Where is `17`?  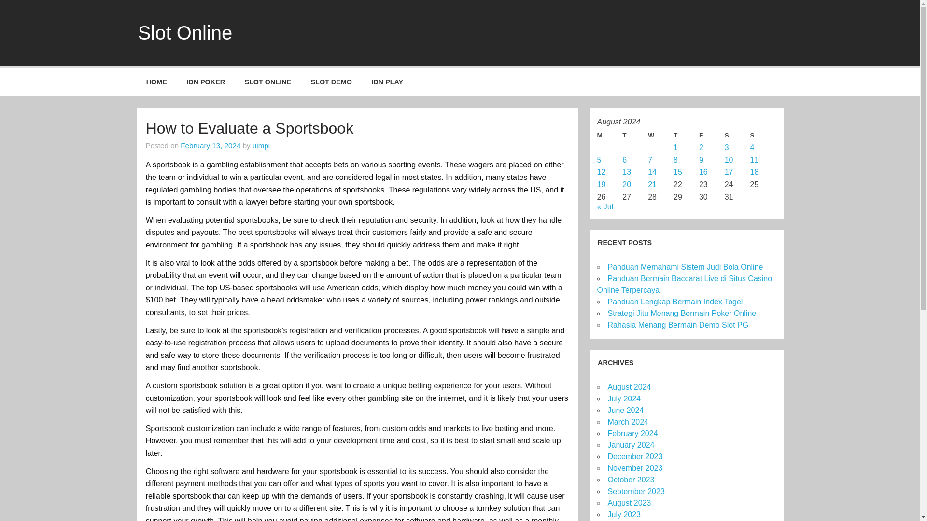
17 is located at coordinates (729, 172).